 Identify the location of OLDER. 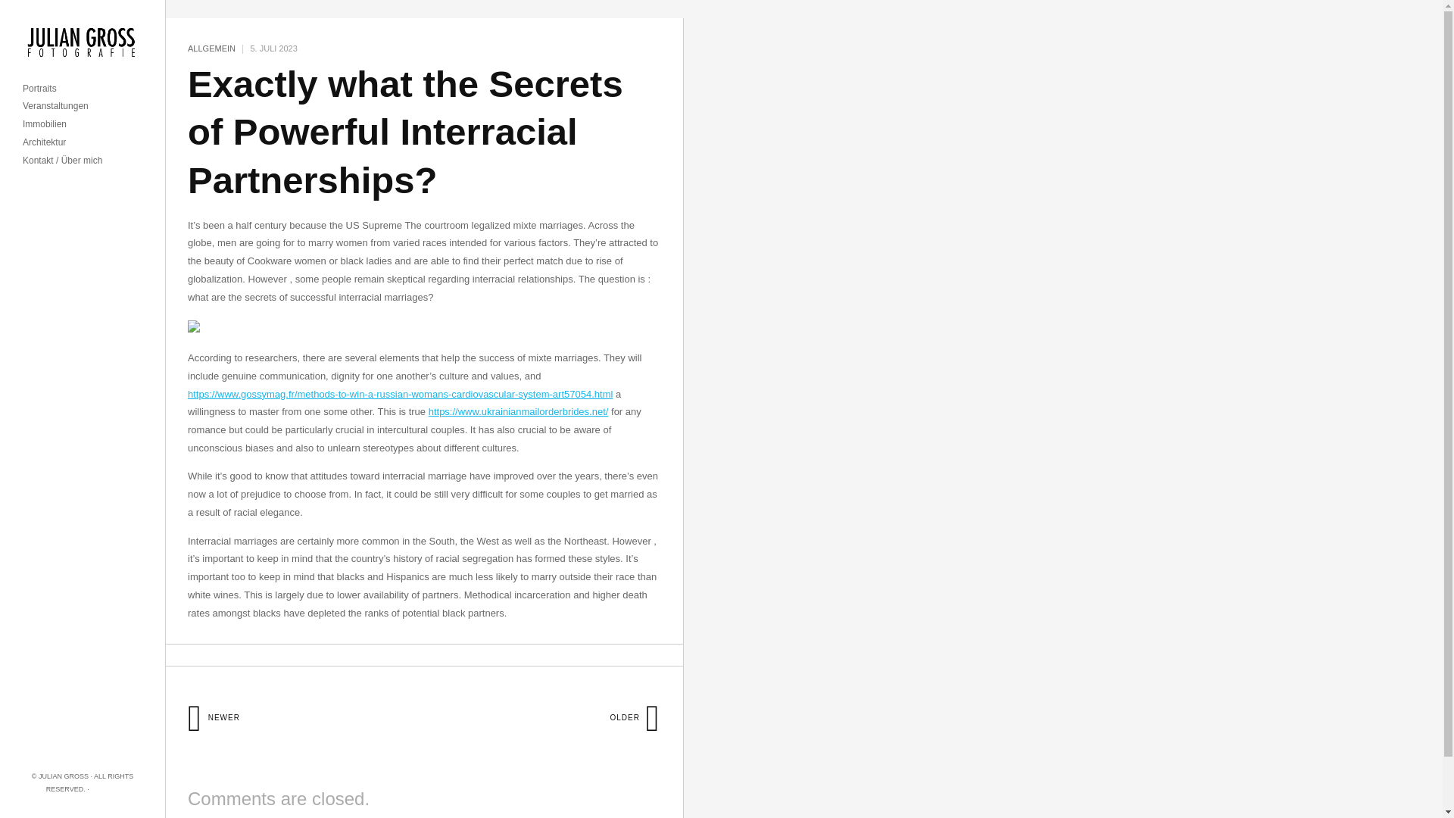
(635, 717).